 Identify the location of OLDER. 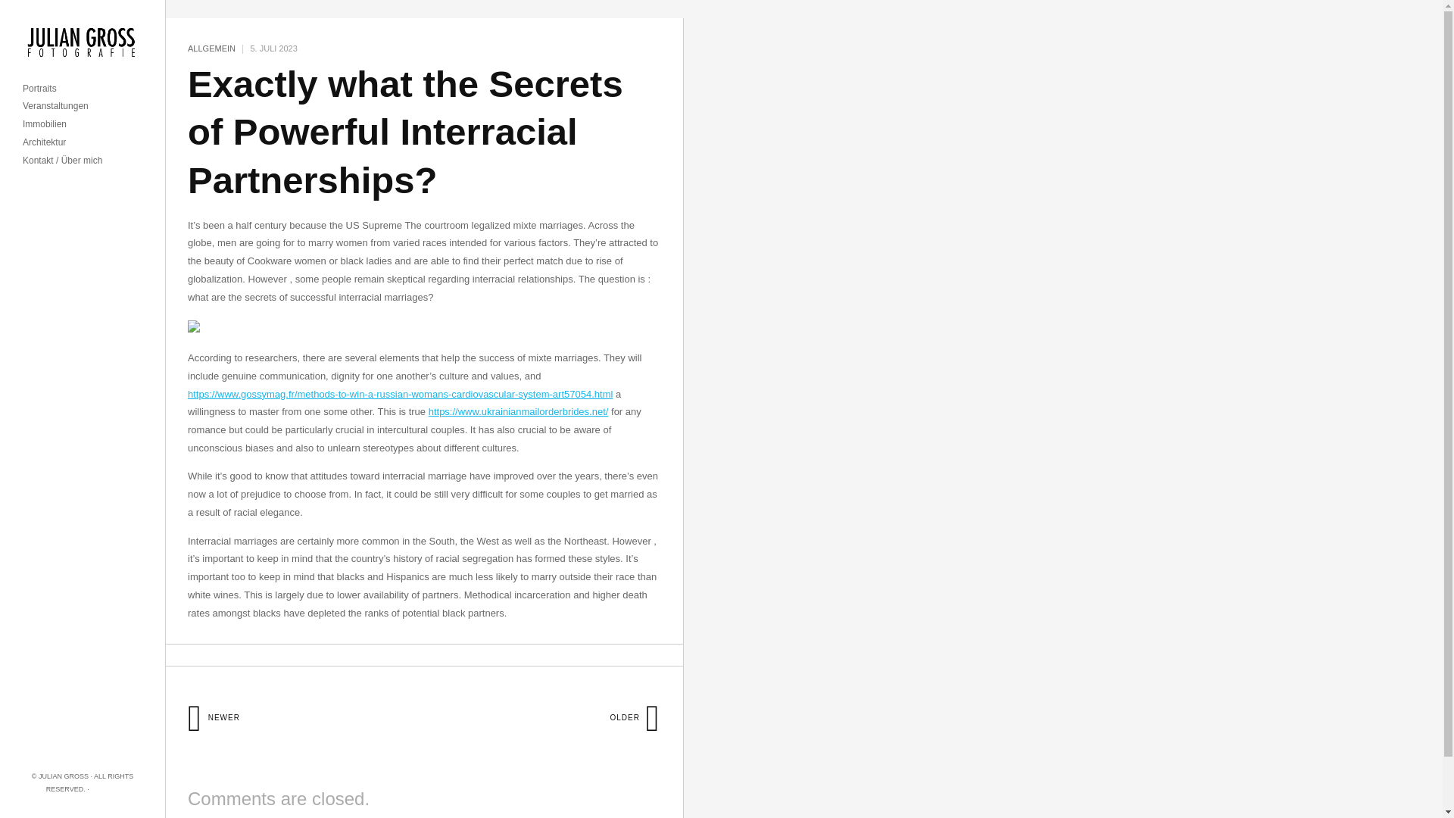
(635, 717).